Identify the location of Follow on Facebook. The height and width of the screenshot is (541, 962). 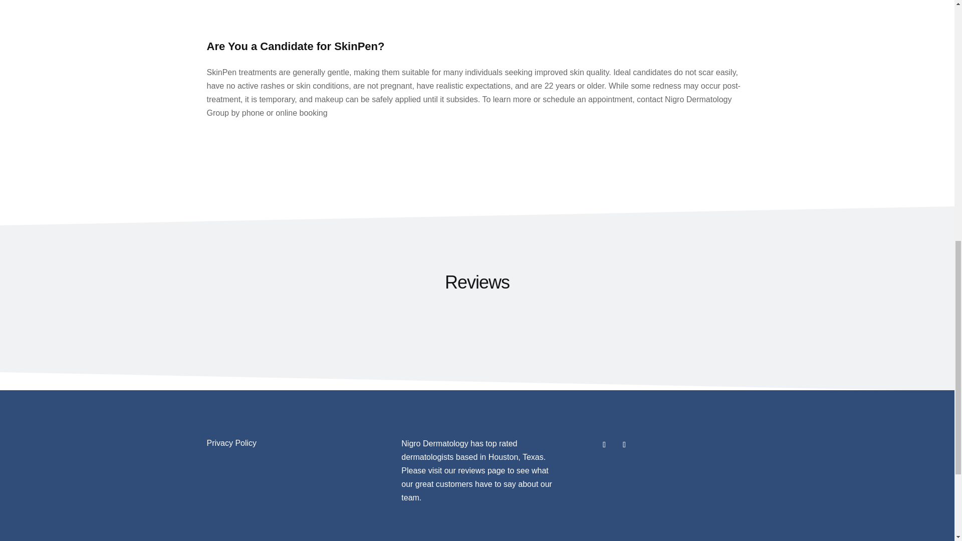
(604, 444).